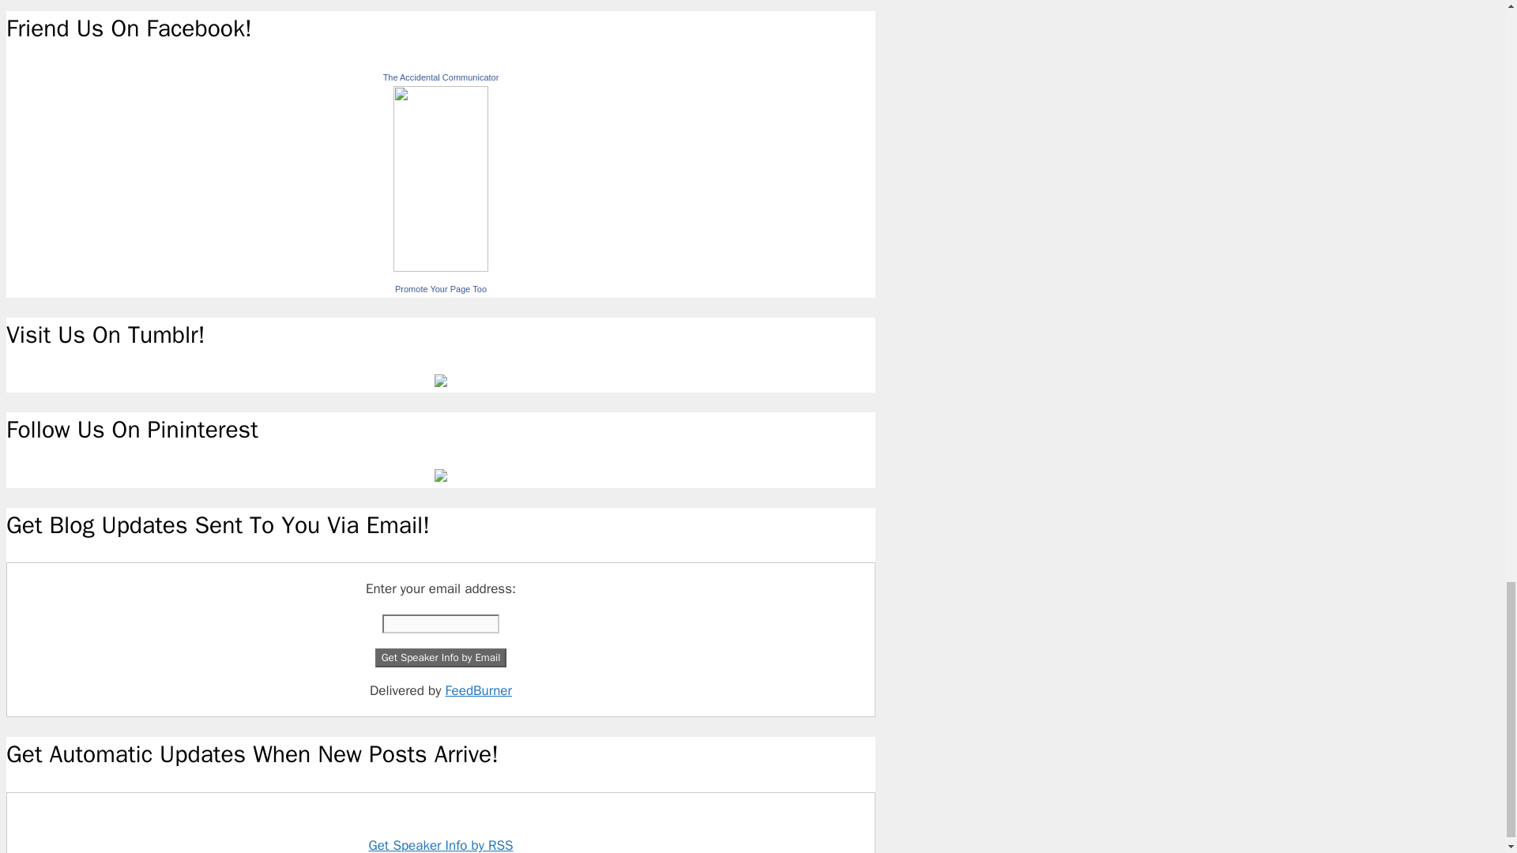 This screenshot has height=853, width=1517. What do you see at coordinates (441, 288) in the screenshot?
I see `Make your own badge!` at bounding box center [441, 288].